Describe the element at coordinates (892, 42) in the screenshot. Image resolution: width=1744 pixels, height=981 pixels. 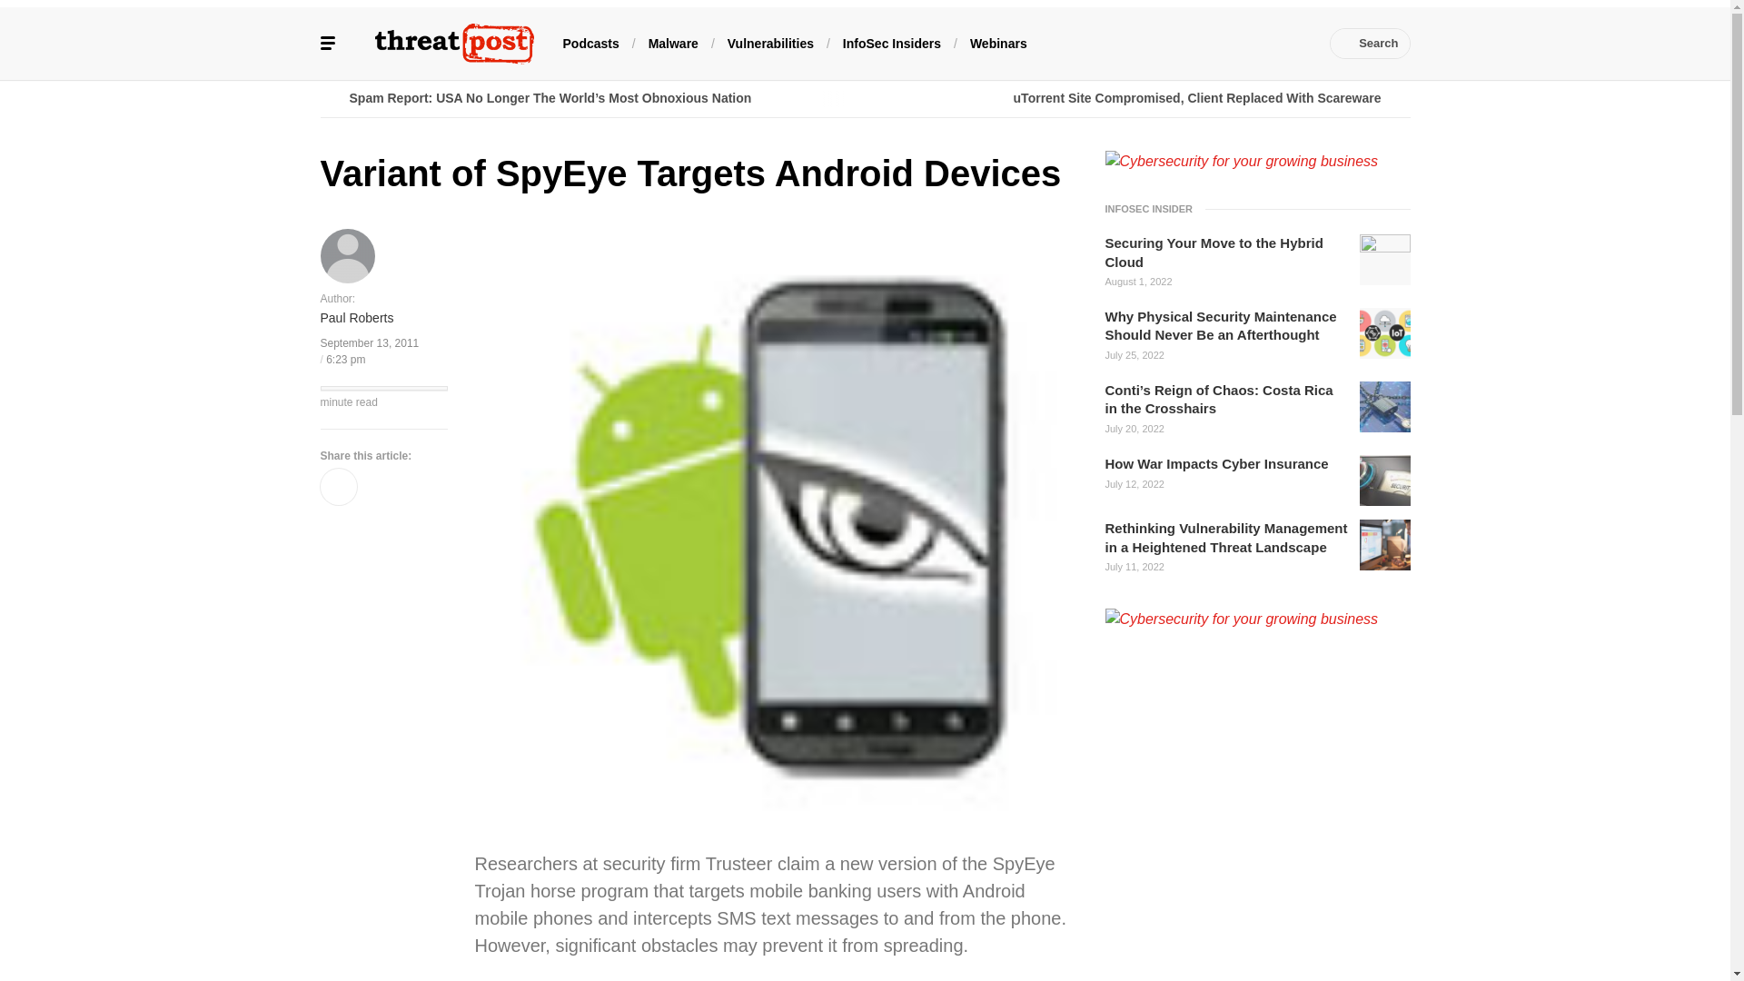
I see `InfoSec Insiders` at that location.